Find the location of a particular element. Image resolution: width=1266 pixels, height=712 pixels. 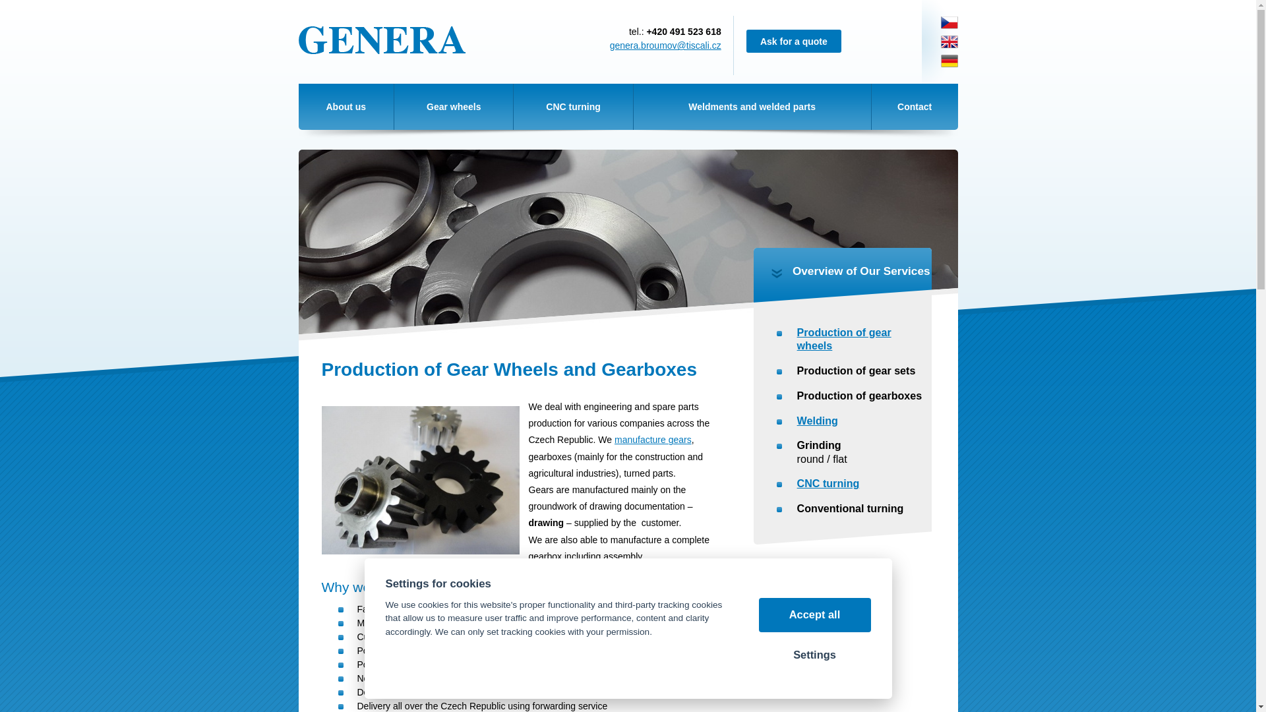

Production of gear wheels is located at coordinates (844, 339).